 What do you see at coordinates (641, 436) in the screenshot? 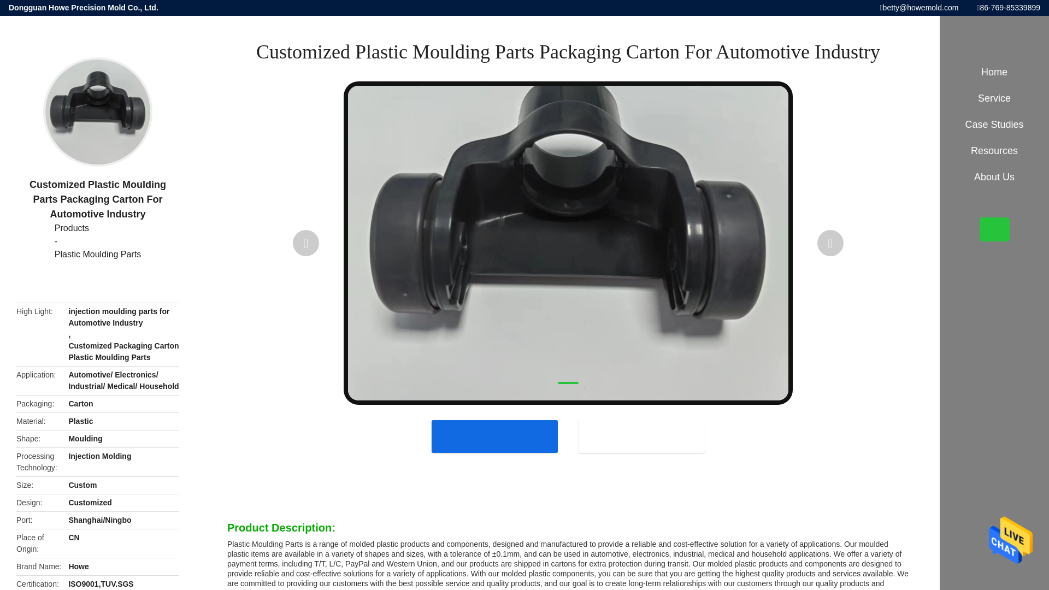
I see `Contact Now` at bounding box center [641, 436].